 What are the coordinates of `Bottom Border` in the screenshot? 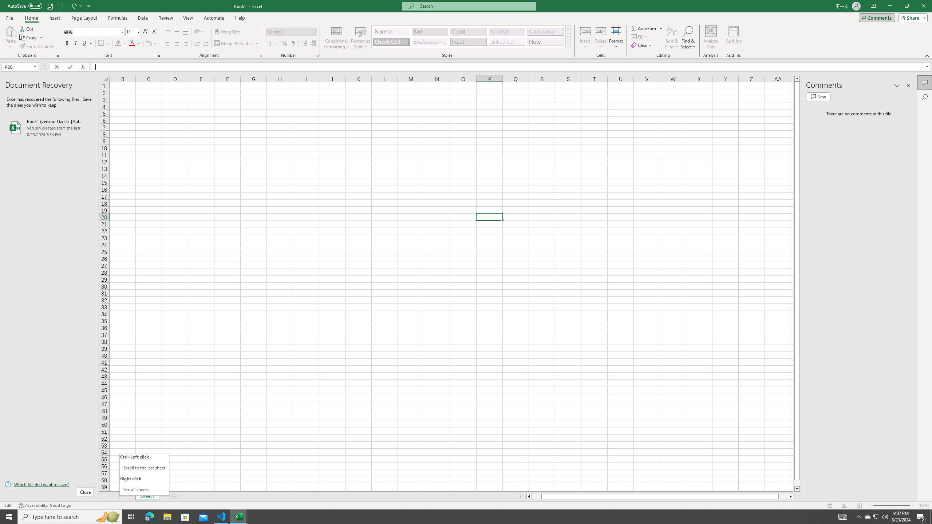 It's located at (101, 44).